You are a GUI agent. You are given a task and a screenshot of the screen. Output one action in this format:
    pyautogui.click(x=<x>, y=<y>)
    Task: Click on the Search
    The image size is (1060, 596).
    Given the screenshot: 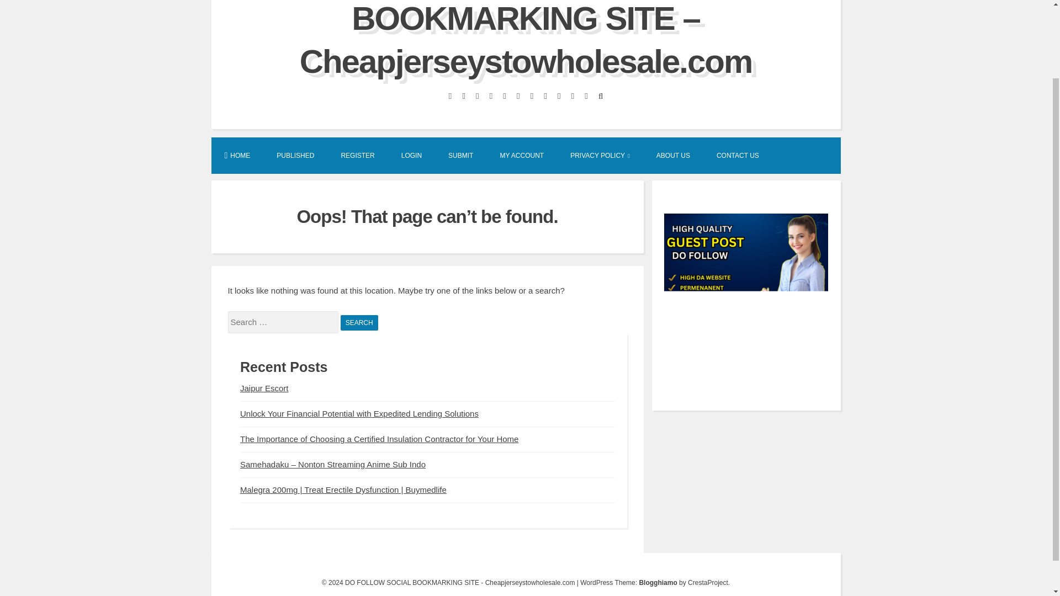 What is the action you would take?
    pyautogui.click(x=359, y=323)
    